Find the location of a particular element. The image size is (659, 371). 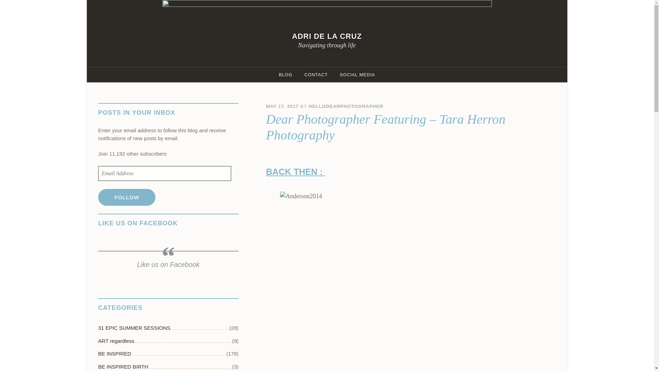

Adri de la cruz is located at coordinates (327, 36).